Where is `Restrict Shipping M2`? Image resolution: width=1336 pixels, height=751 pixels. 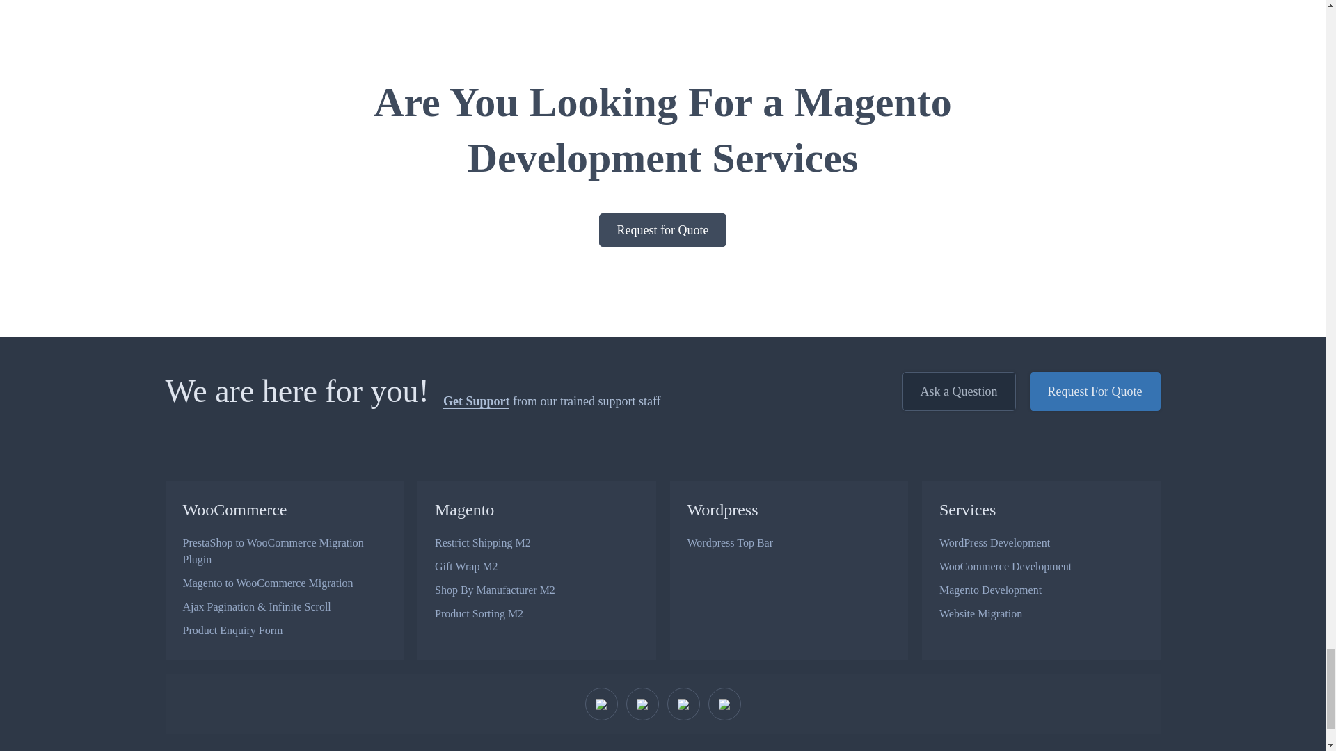 Restrict Shipping M2 is located at coordinates (536, 542).